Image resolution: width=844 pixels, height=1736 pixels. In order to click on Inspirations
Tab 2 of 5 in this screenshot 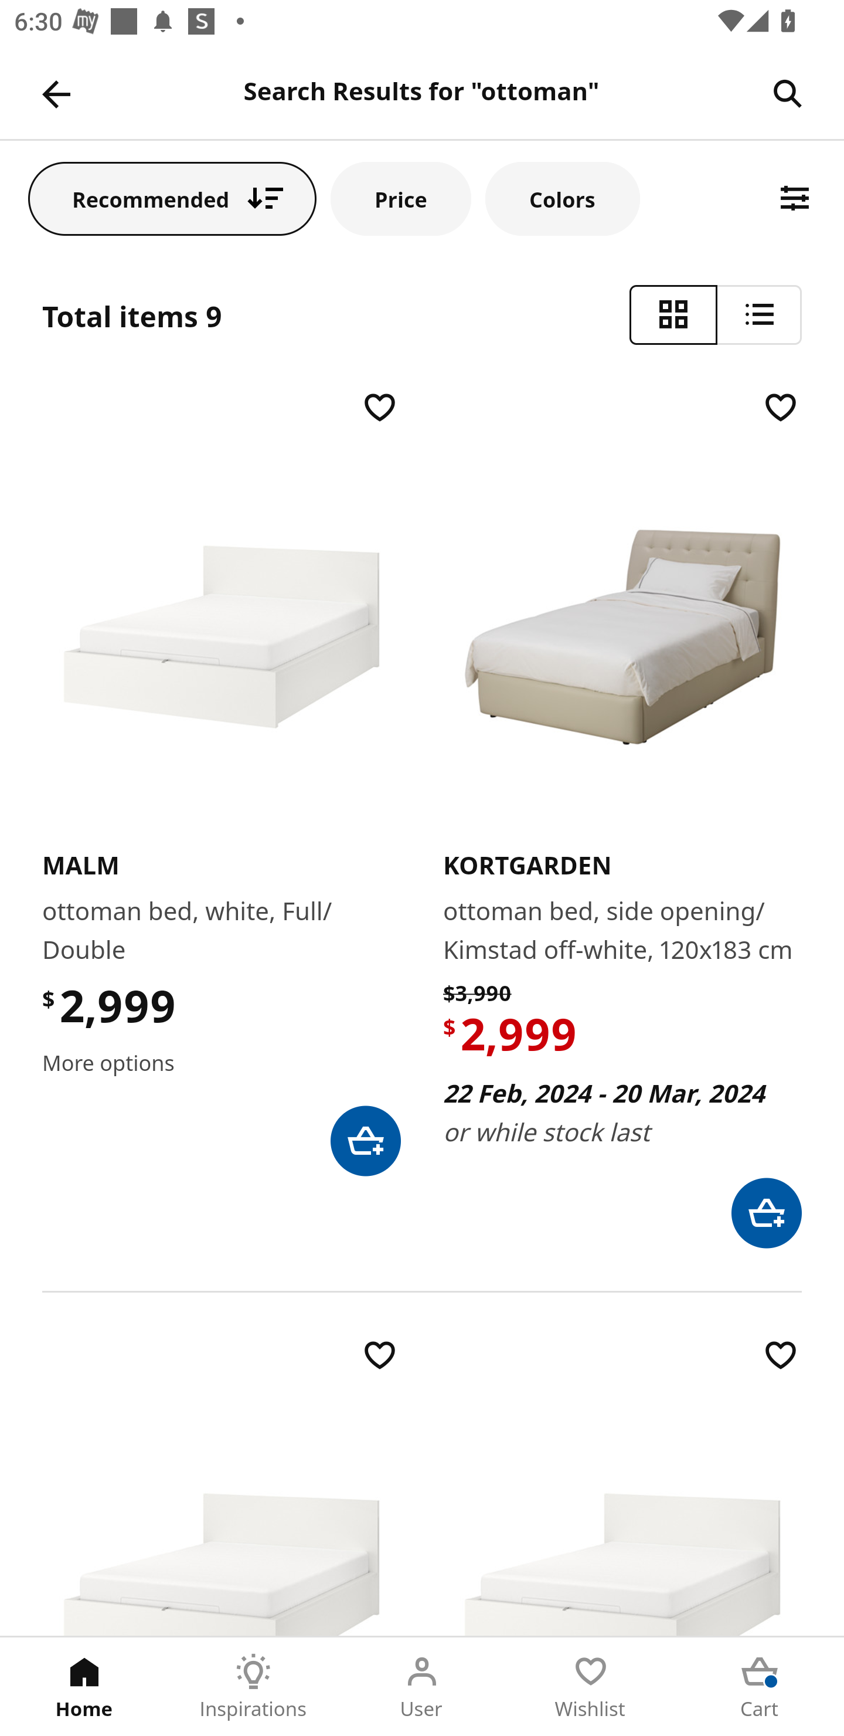, I will do `click(253, 1687)`.